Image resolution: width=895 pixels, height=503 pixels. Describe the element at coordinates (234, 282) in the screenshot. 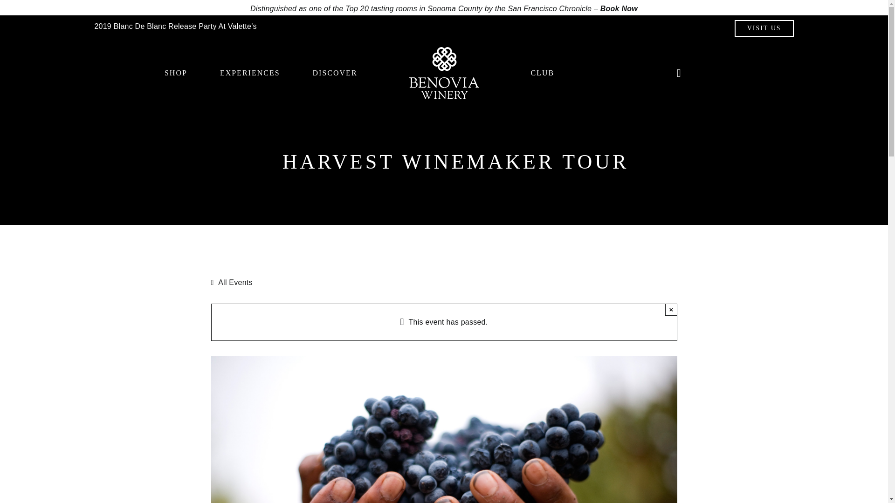

I see `All Events` at that location.